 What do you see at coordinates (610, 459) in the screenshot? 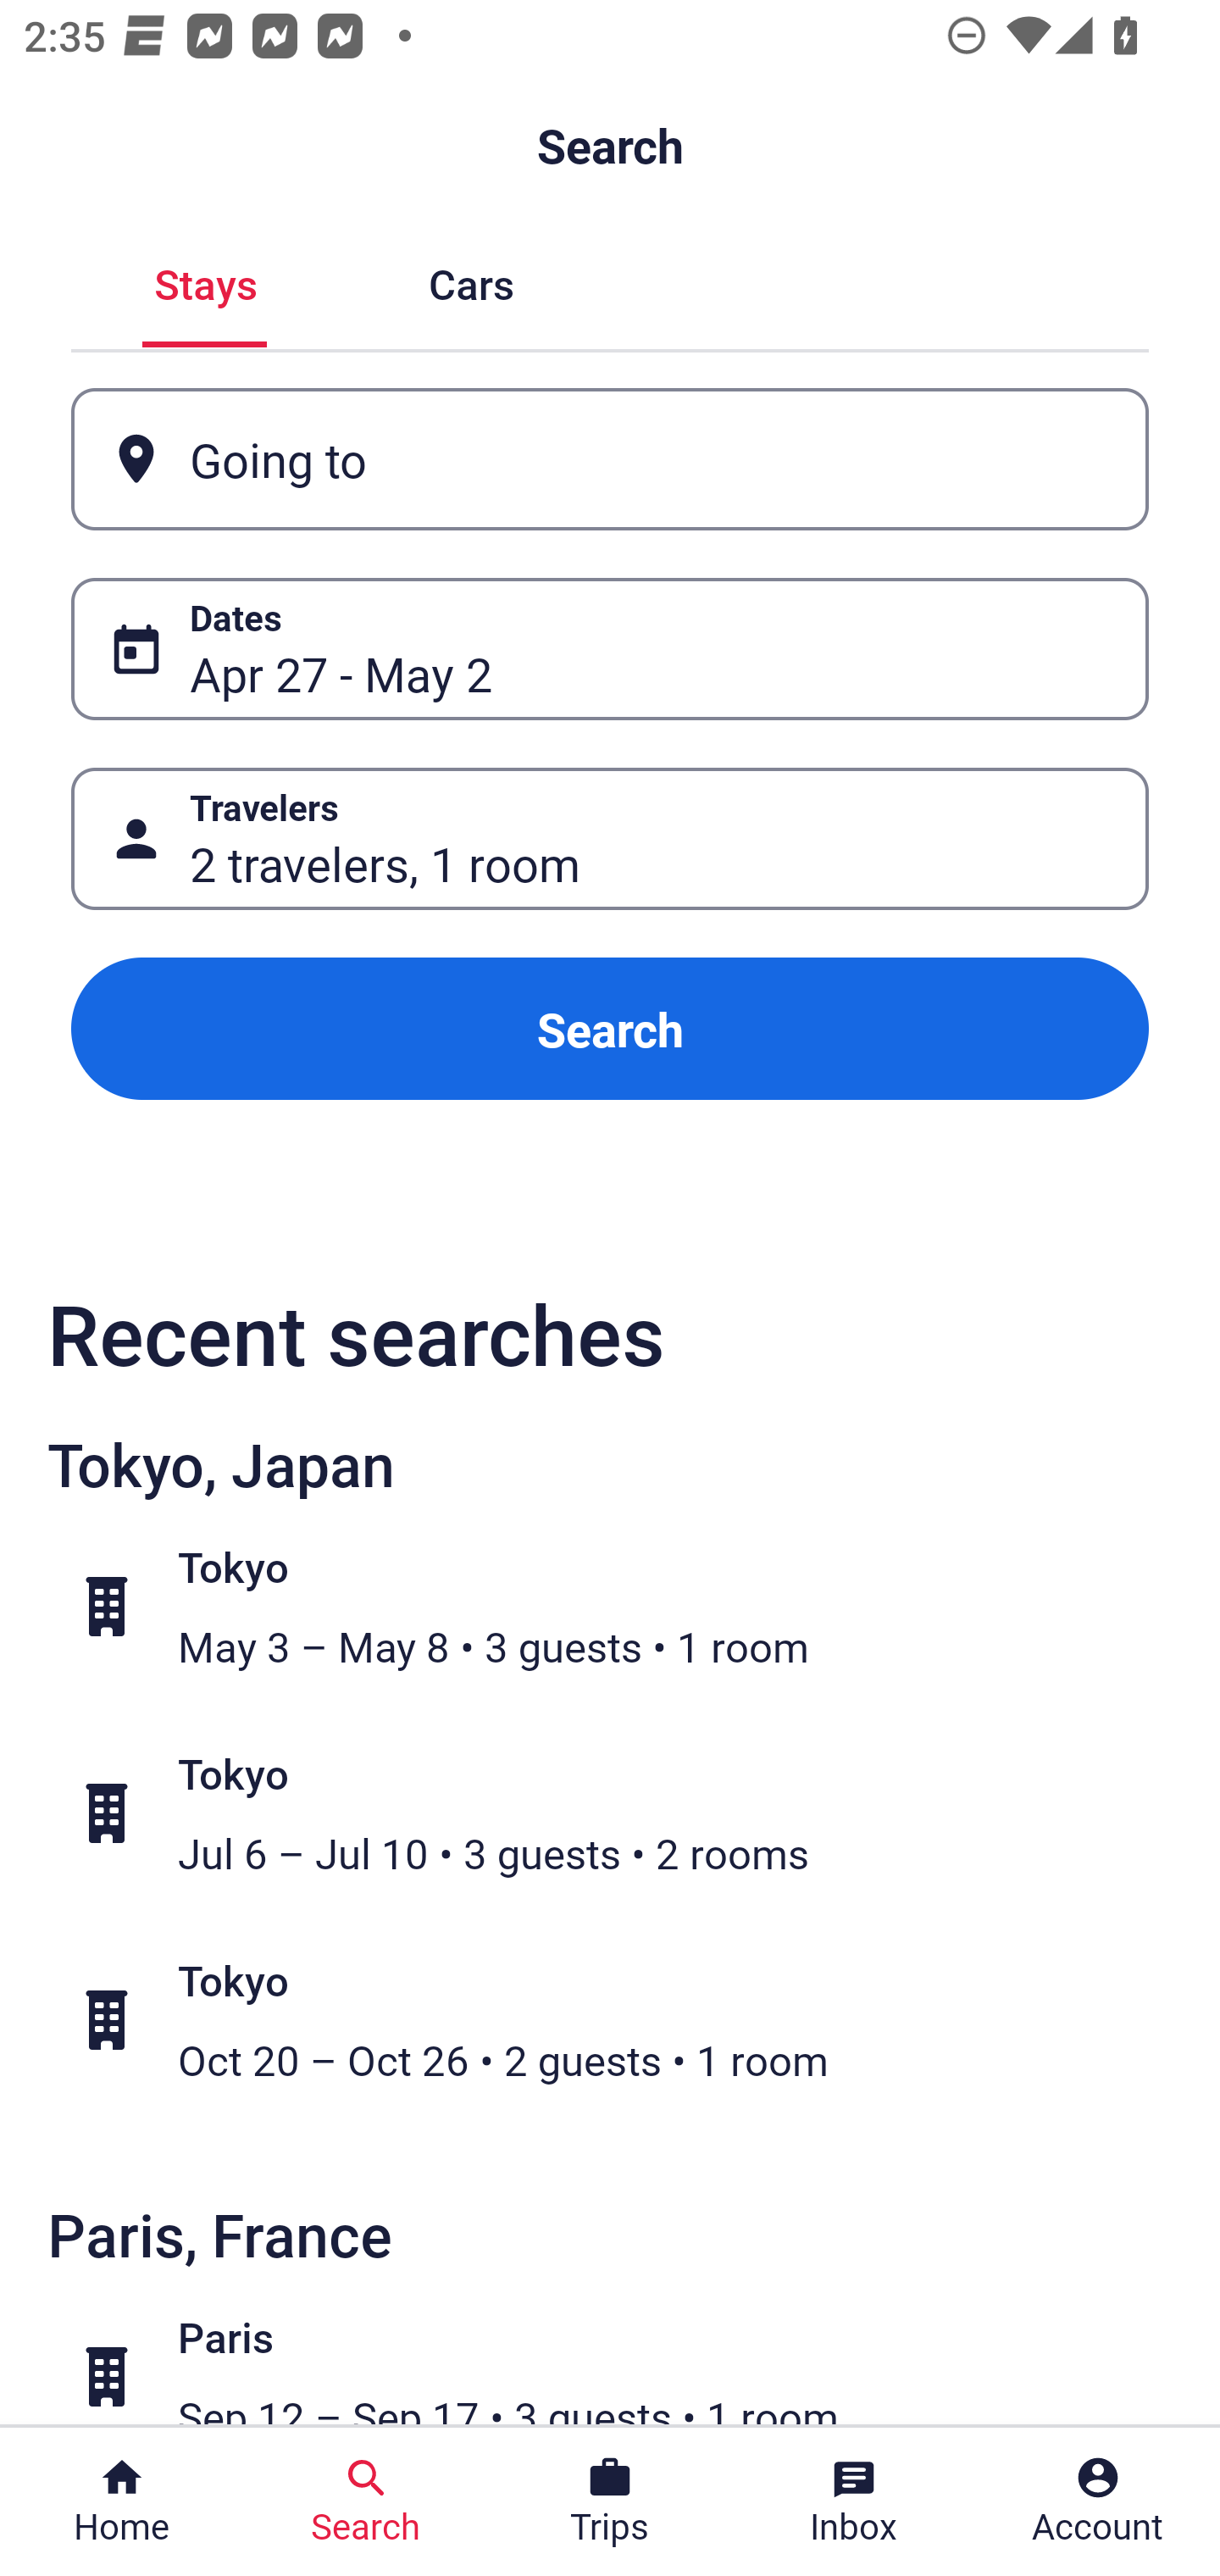
I see `Going to Button` at bounding box center [610, 459].